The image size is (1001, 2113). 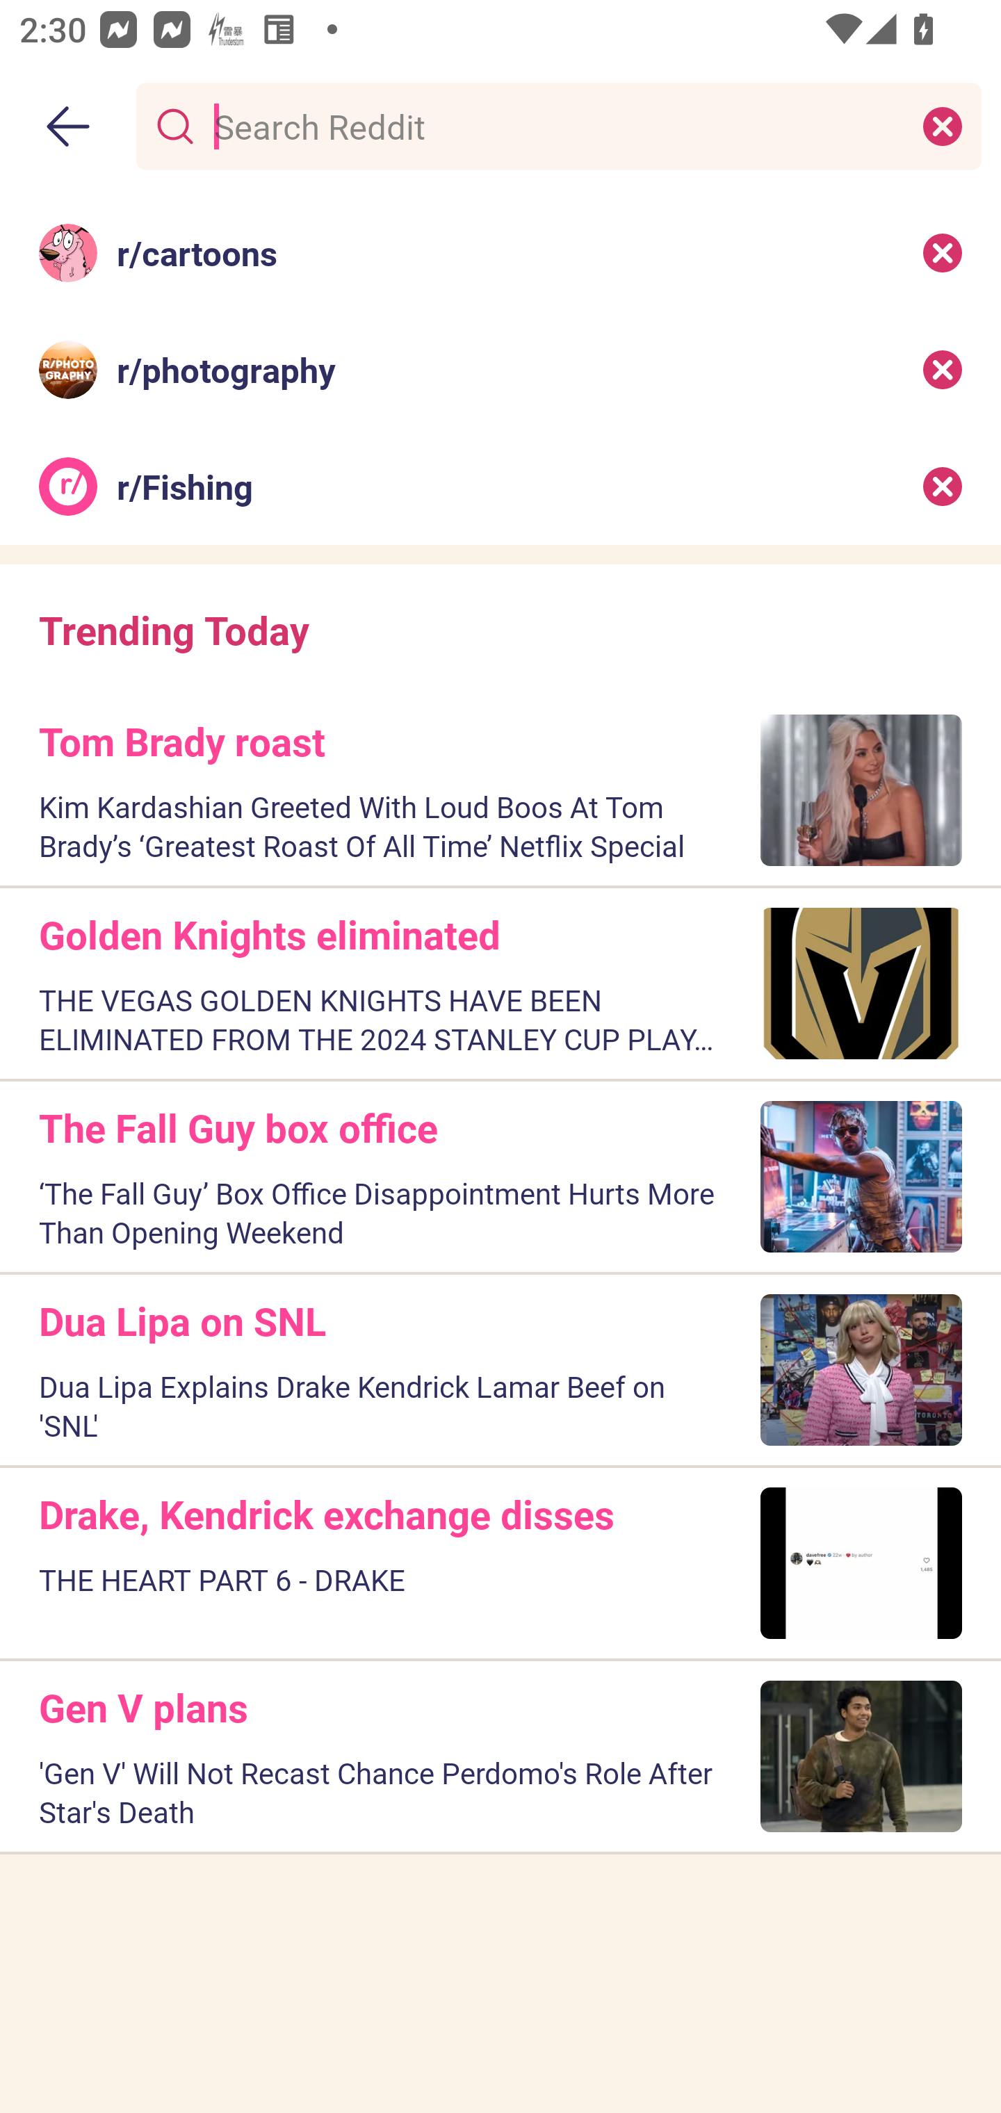 I want to click on Remove, so click(x=943, y=370).